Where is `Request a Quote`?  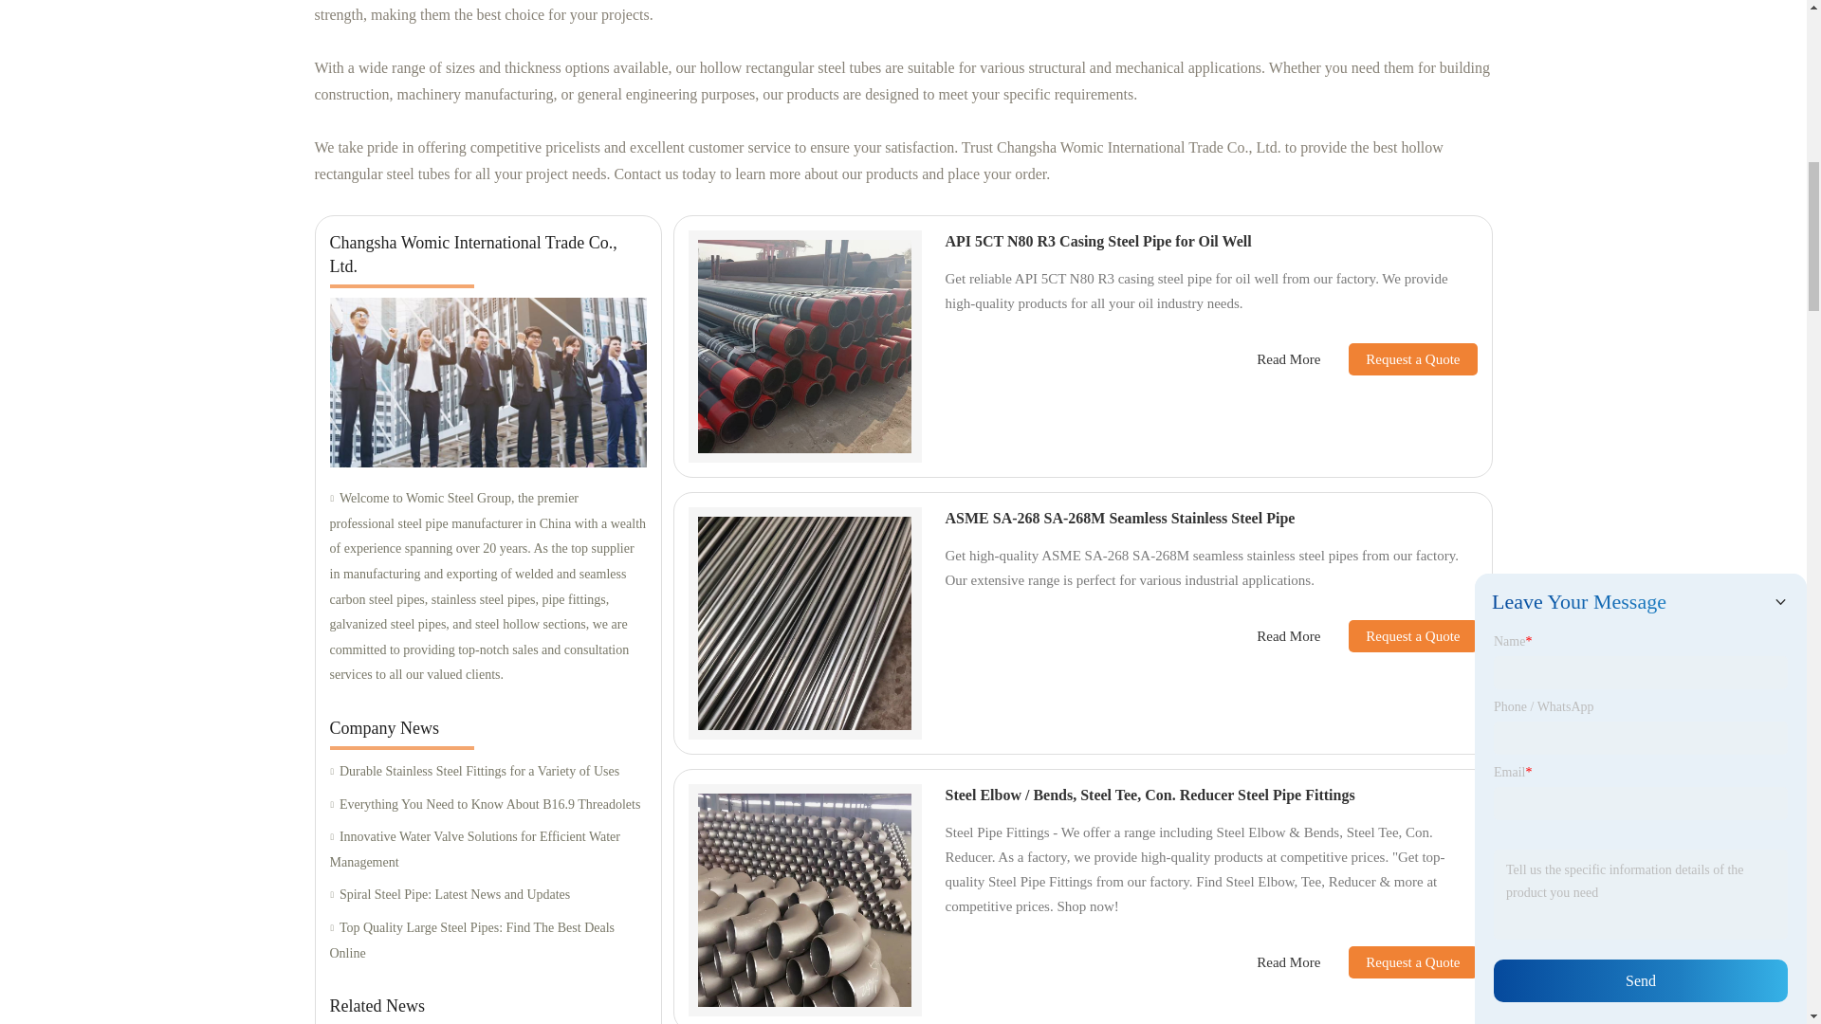
Request a Quote is located at coordinates (1398, 358).